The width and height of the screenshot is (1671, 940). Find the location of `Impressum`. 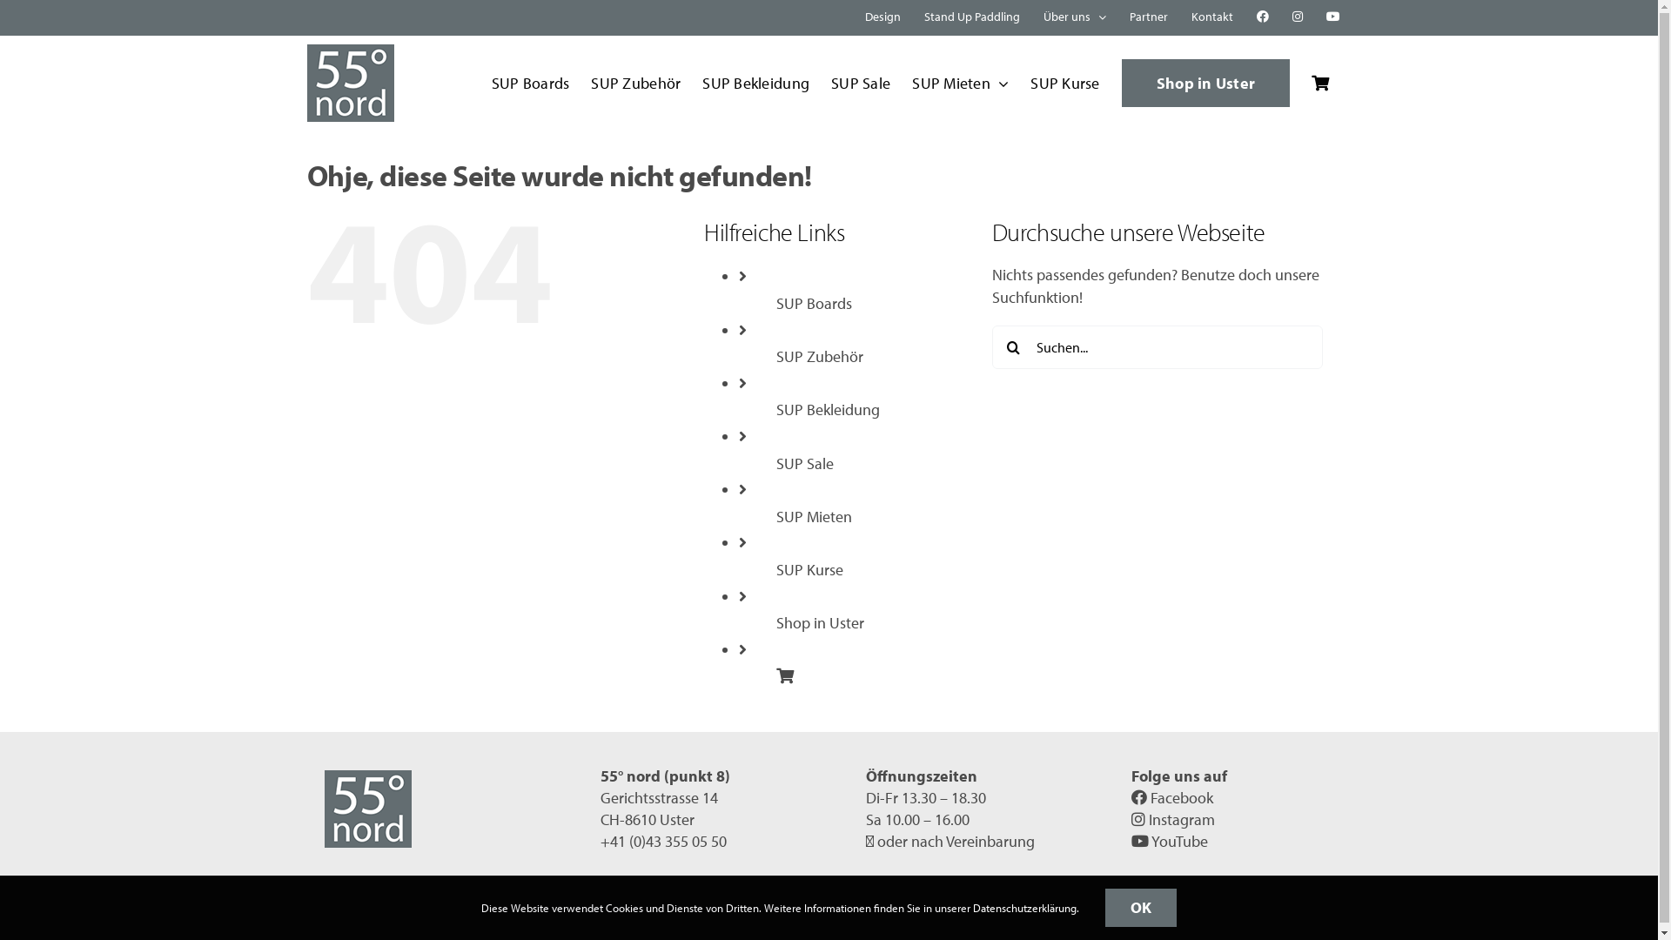

Impressum is located at coordinates (799, 923).